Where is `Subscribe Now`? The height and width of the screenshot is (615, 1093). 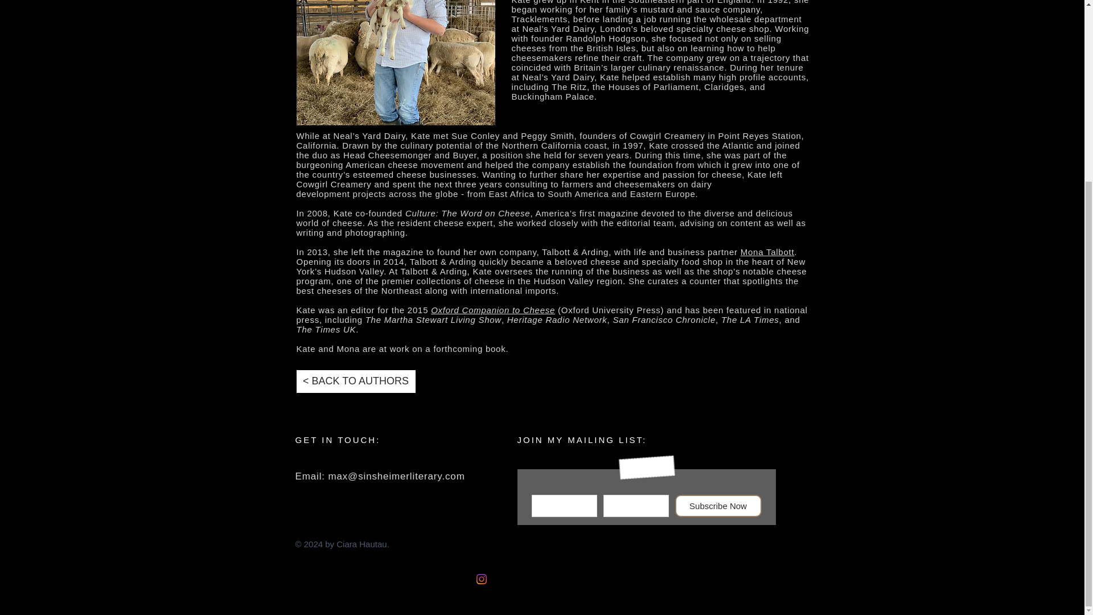
Subscribe Now is located at coordinates (718, 506).